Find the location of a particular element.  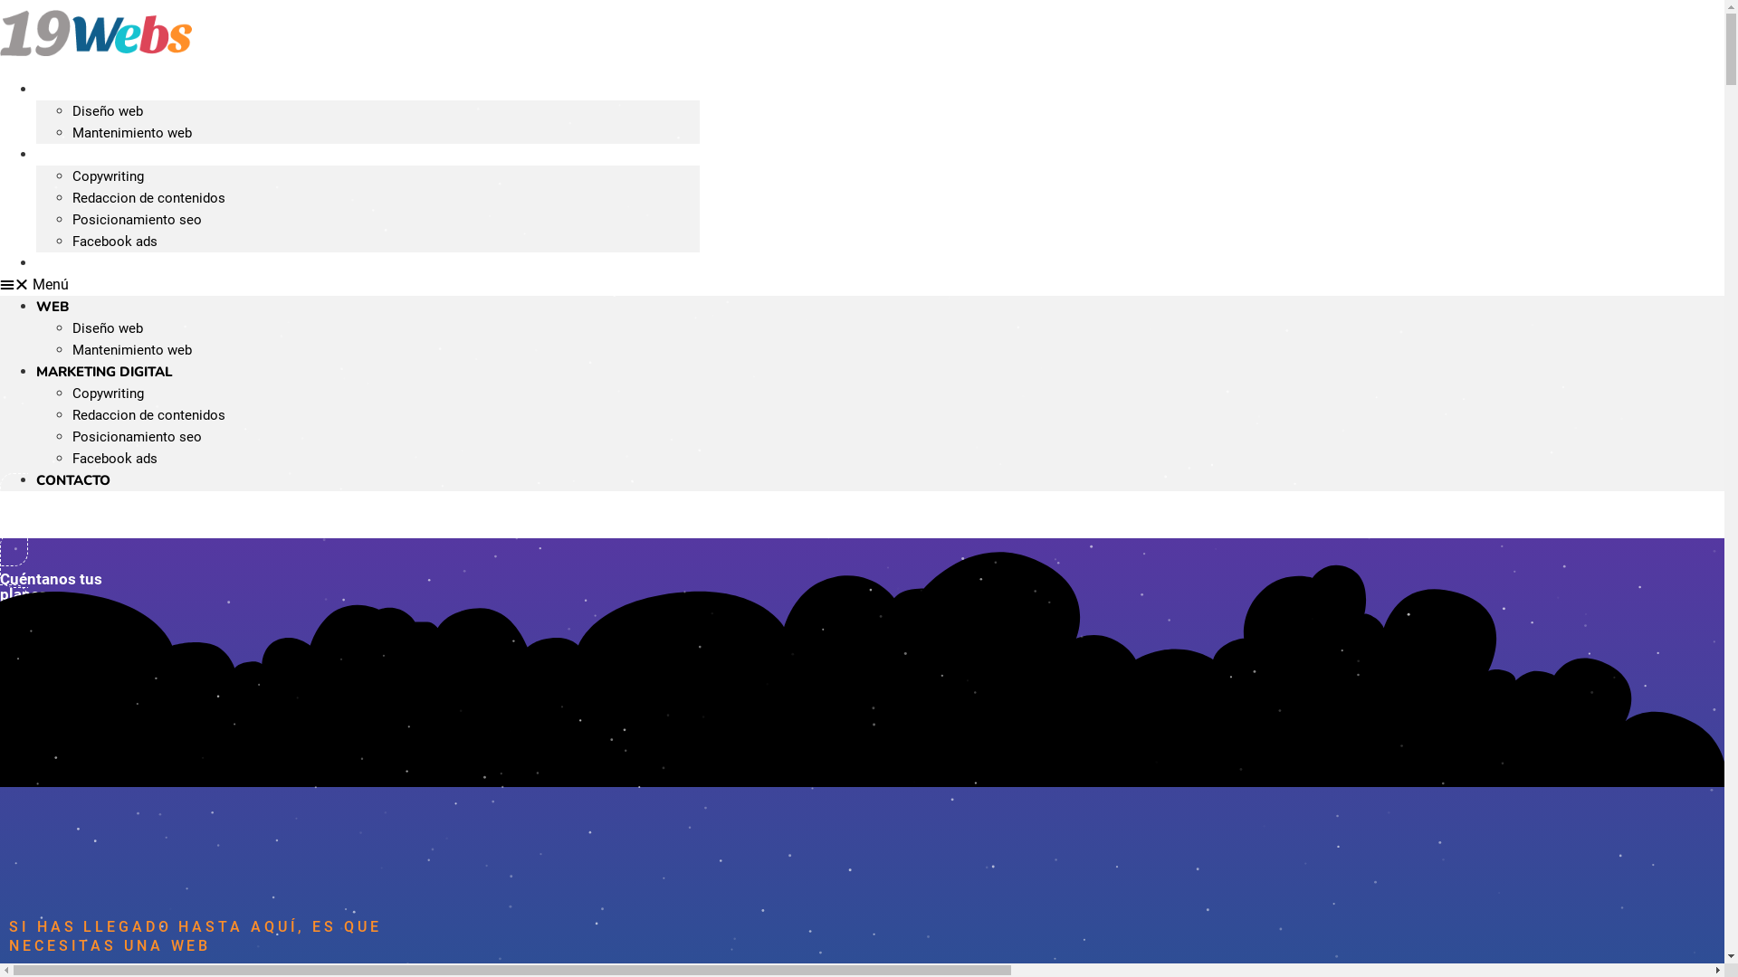

Redaccion de contenidos is located at coordinates (148, 415).